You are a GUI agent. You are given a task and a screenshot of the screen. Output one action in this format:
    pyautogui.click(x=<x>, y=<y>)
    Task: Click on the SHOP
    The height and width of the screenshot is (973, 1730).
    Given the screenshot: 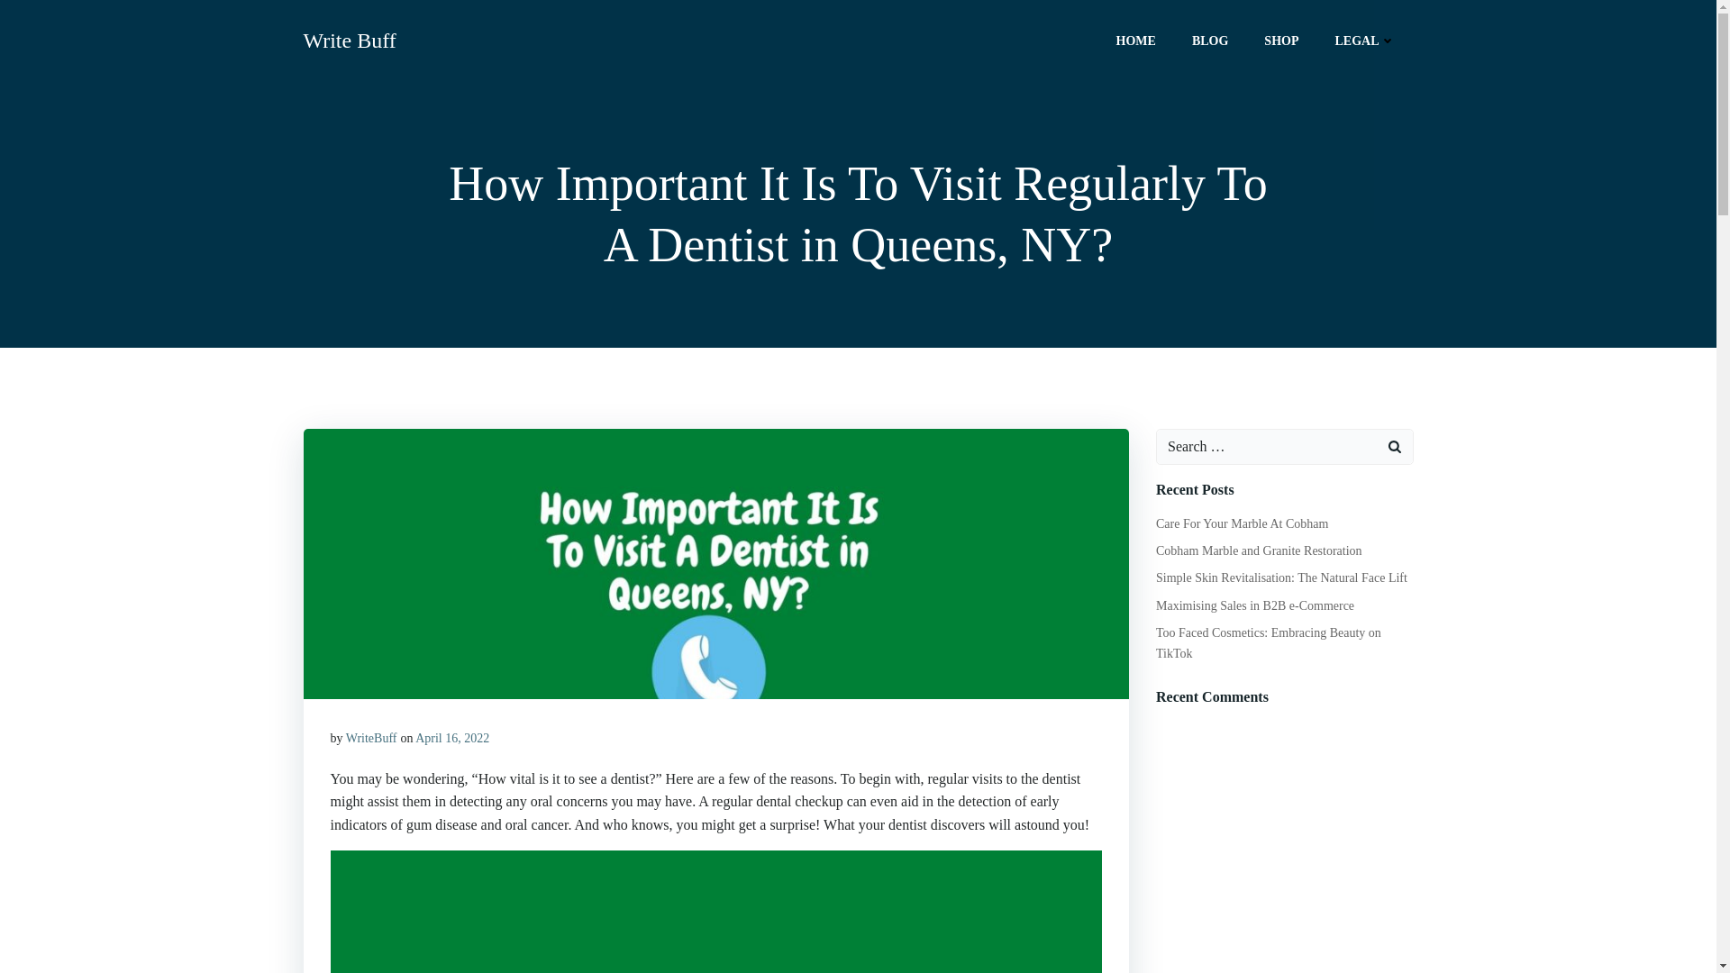 What is the action you would take?
    pyautogui.click(x=1281, y=40)
    